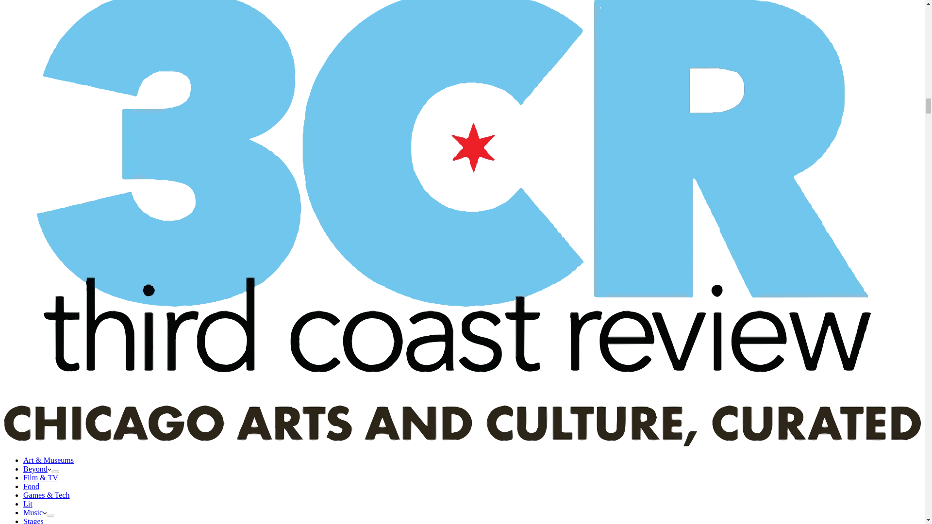  Describe the element at coordinates (28, 504) in the screenshot. I see `Lit` at that location.